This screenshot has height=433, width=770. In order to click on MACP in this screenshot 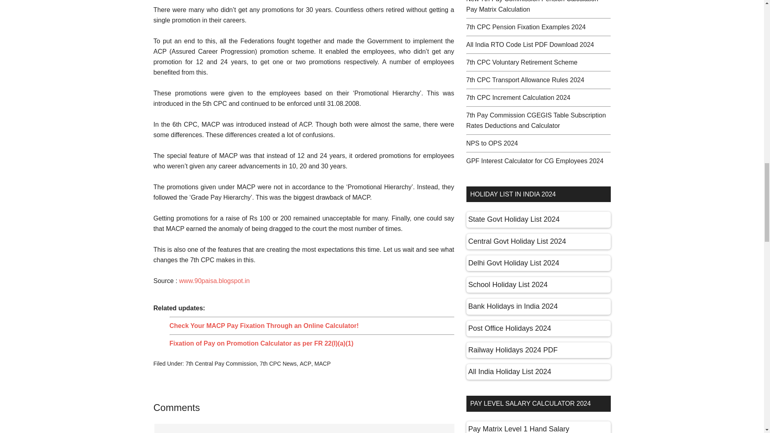, I will do `click(322, 363)`.